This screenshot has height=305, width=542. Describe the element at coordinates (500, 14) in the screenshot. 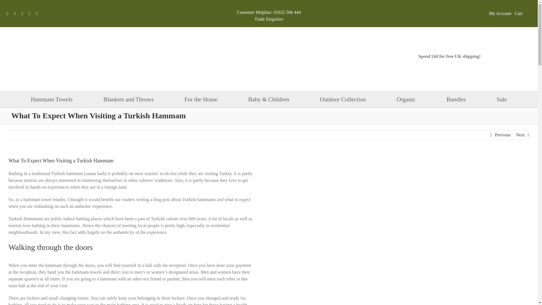

I see `My Account` at that location.